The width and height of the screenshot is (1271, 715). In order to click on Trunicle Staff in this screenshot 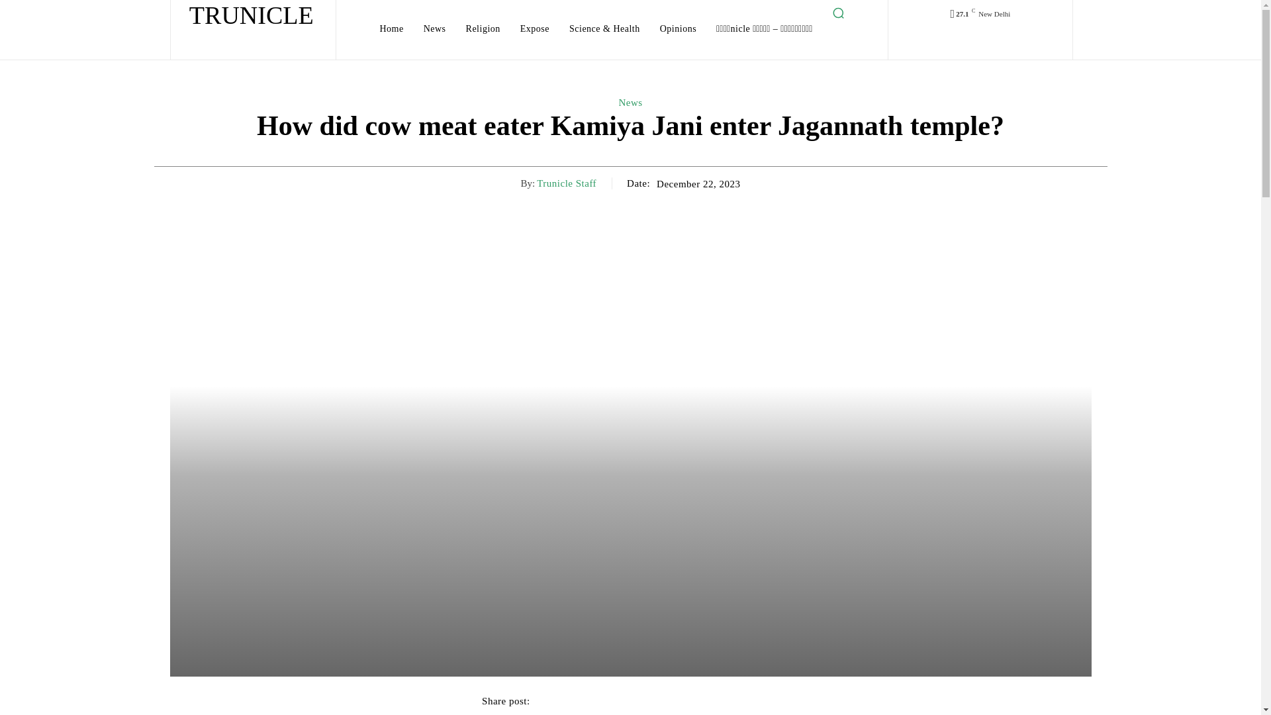, I will do `click(566, 183)`.